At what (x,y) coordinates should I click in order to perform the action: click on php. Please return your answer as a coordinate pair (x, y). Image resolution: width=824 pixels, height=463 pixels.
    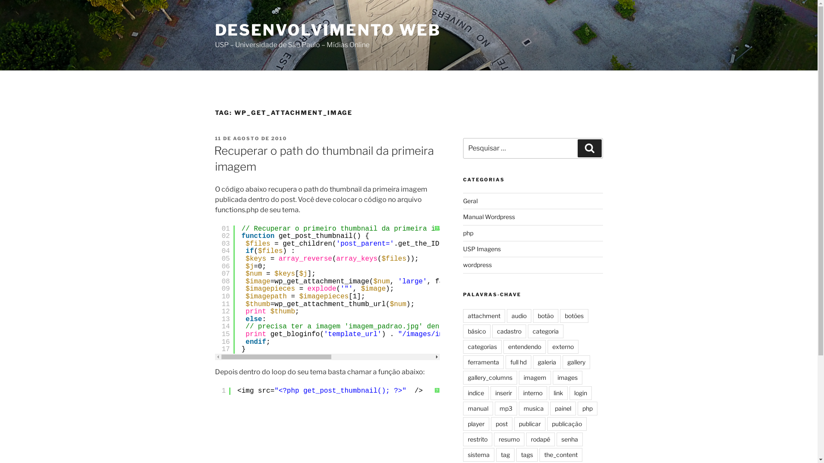
    Looking at the image, I should click on (588, 409).